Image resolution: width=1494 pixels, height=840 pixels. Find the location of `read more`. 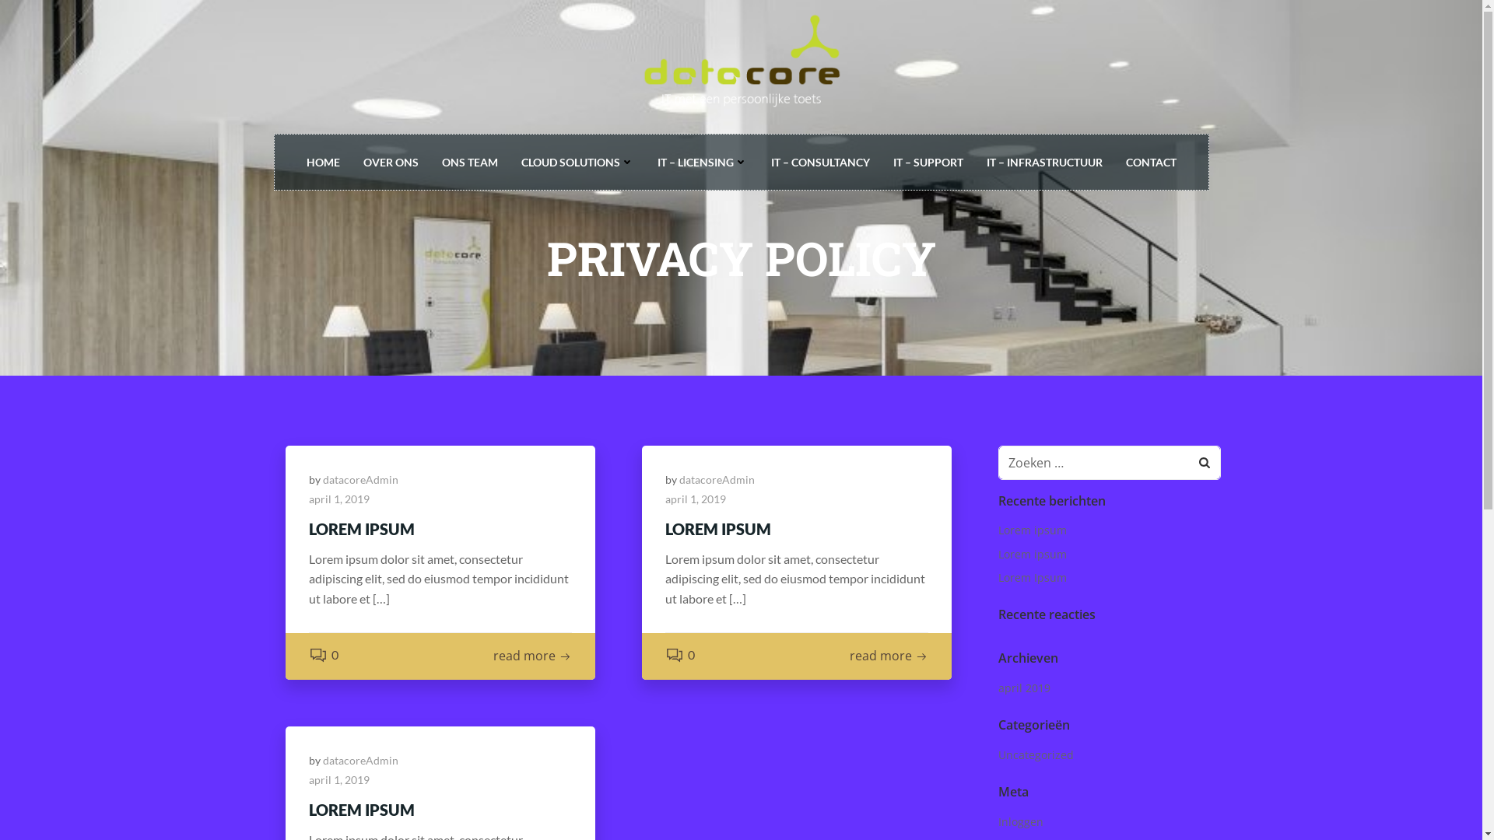

read more is located at coordinates (532, 656).